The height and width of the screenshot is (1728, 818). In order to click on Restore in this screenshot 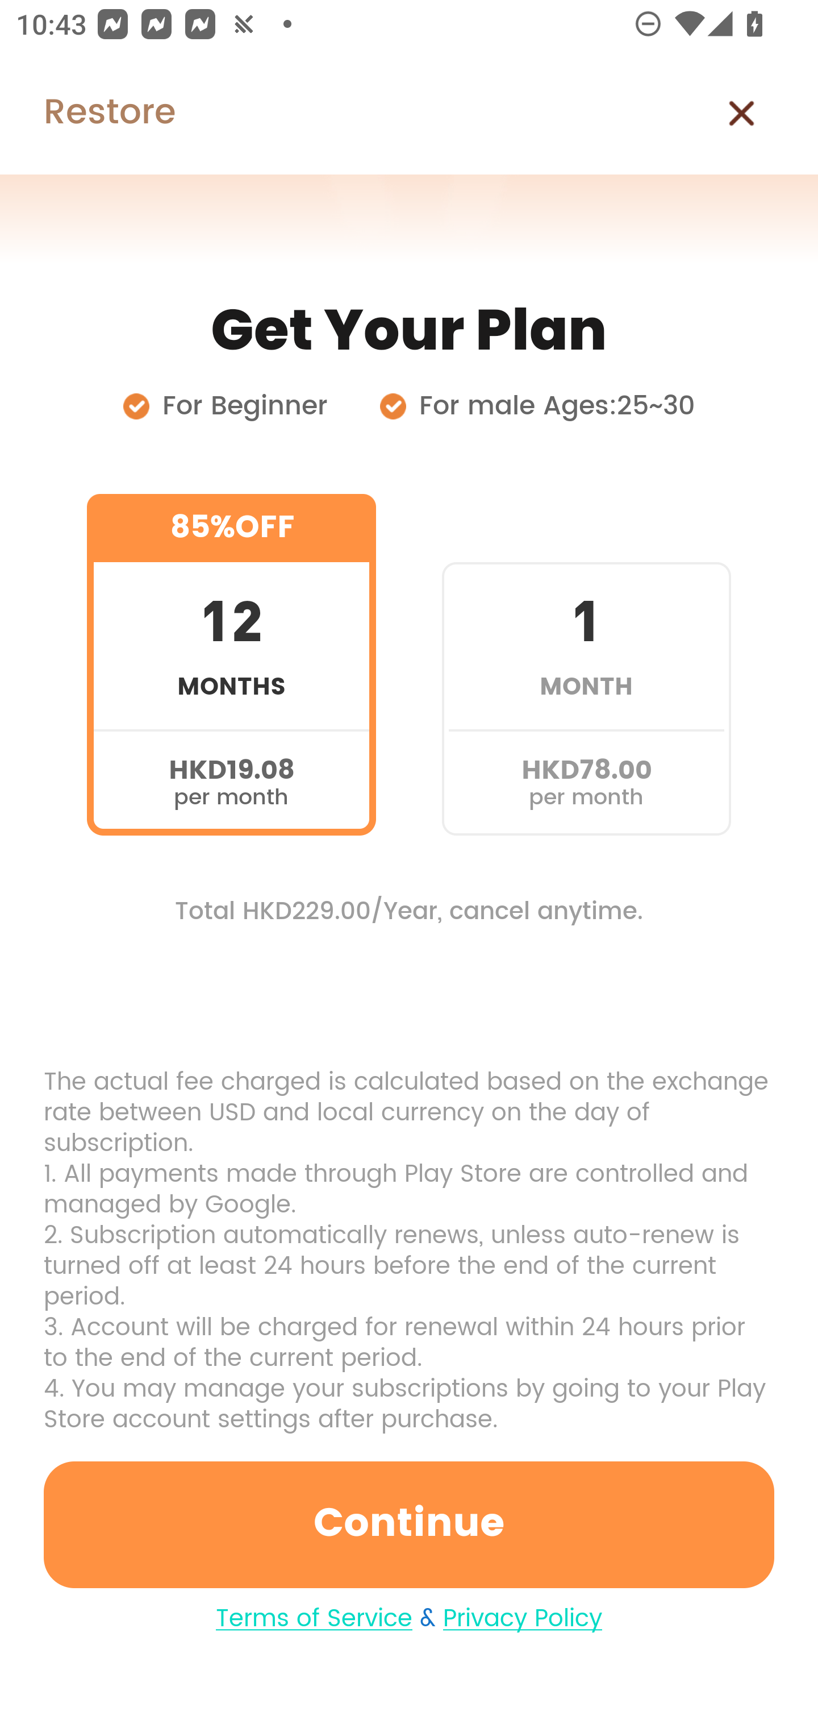, I will do `click(87, 113)`.